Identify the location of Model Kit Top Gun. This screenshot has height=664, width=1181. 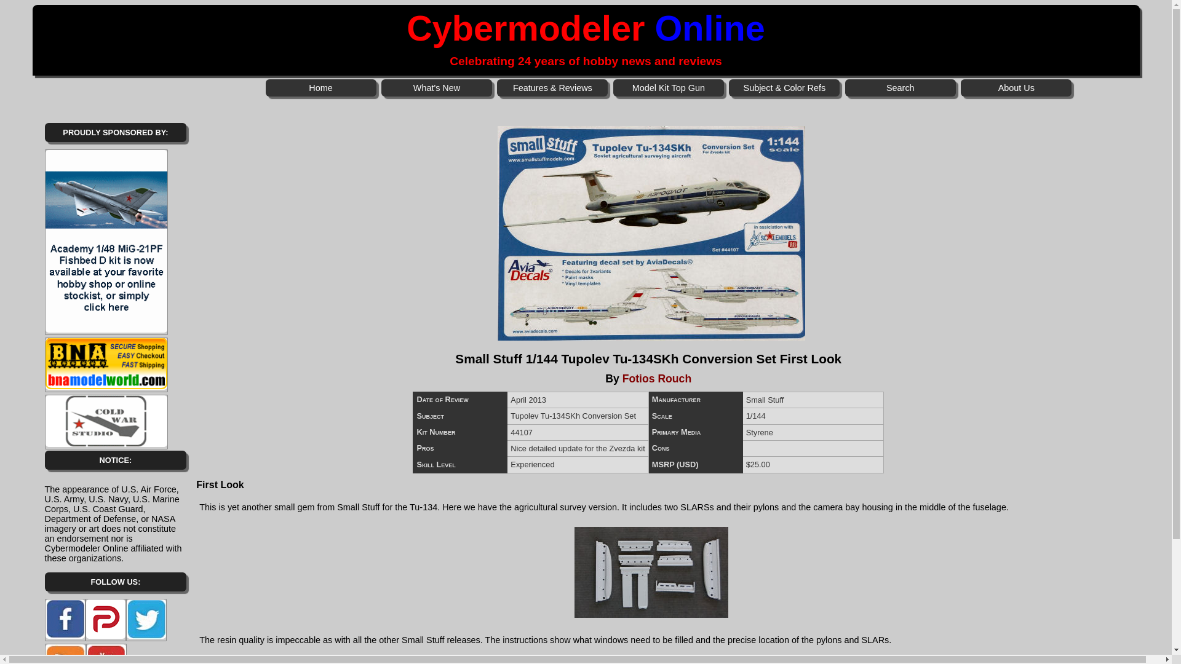
(668, 87).